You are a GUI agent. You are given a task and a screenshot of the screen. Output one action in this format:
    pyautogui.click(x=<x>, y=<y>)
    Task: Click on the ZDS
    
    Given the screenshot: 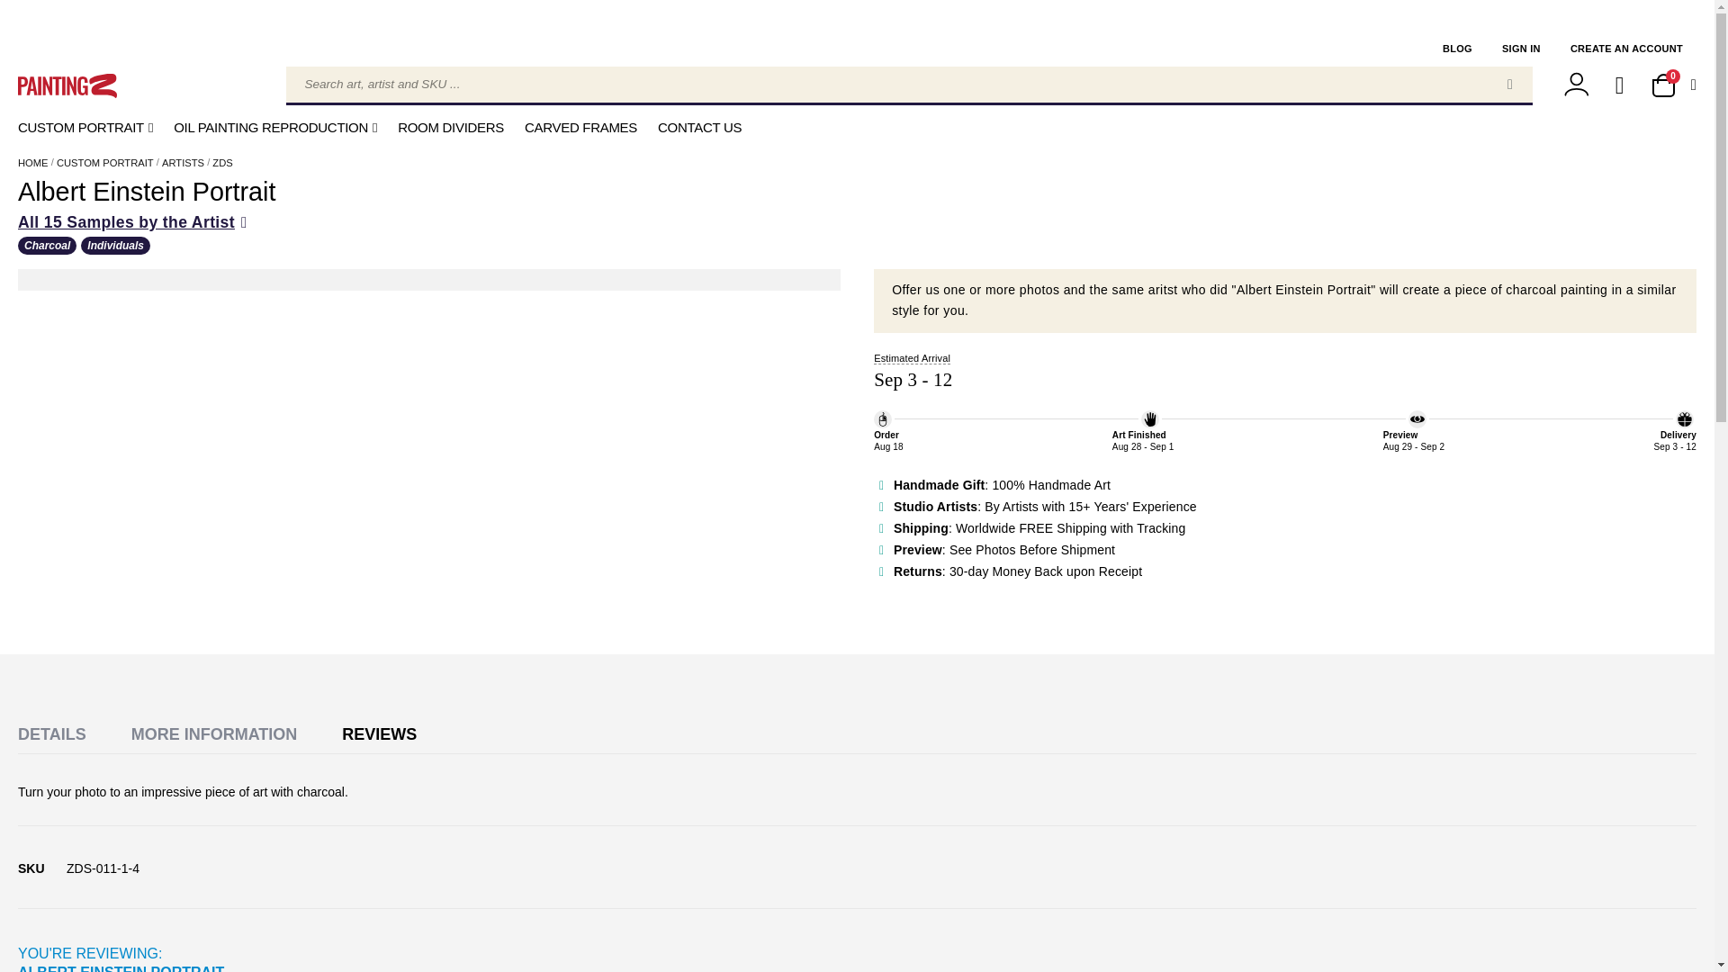 What is the action you would take?
    pyautogui.click(x=221, y=162)
    